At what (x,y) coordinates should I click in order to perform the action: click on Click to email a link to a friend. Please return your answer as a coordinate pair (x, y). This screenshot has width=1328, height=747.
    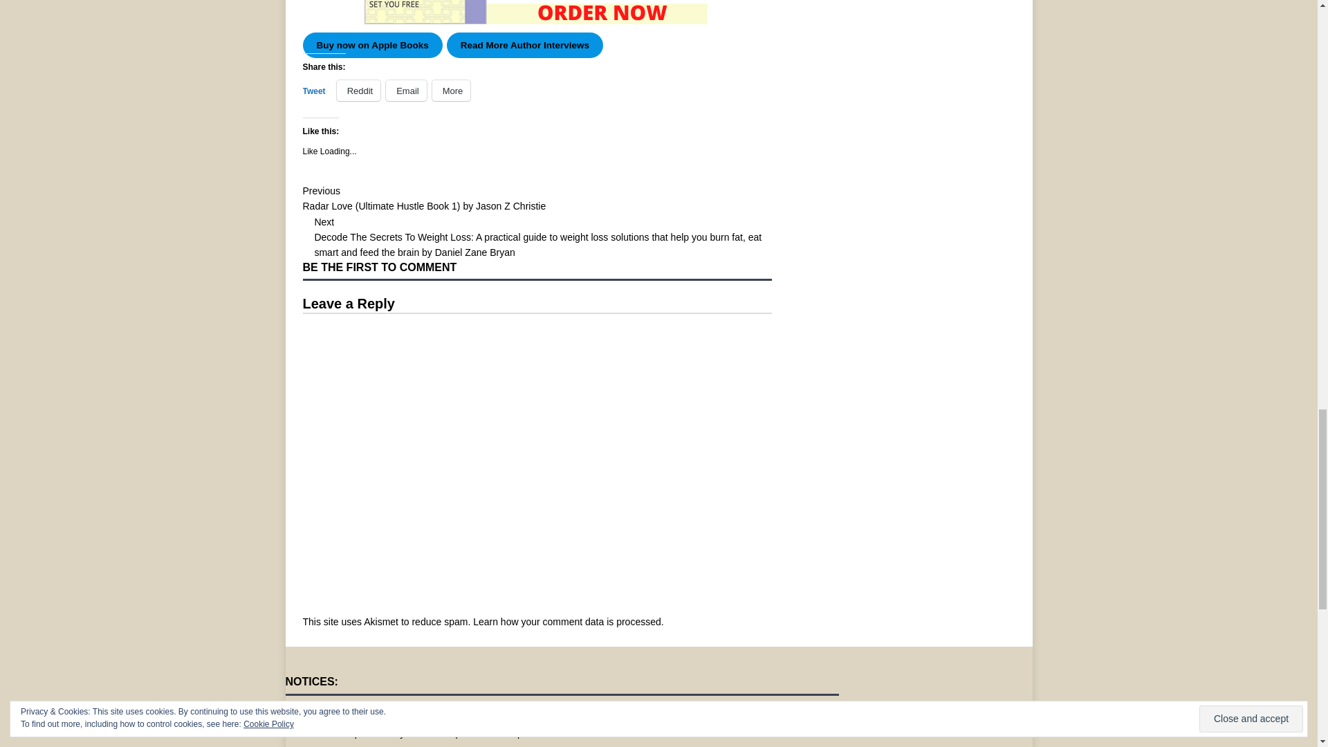
    Looking at the image, I should click on (406, 90).